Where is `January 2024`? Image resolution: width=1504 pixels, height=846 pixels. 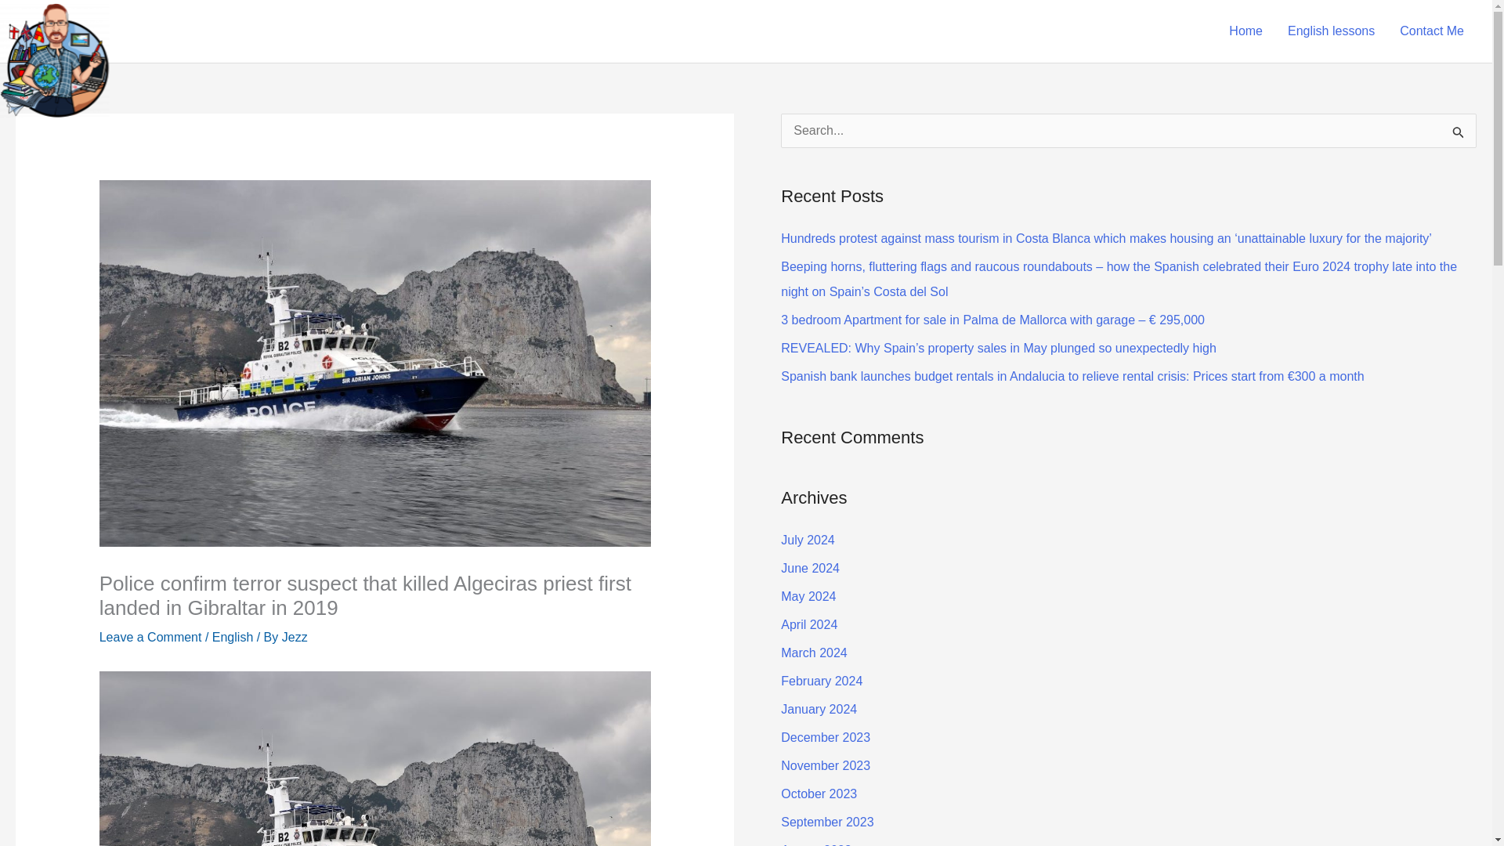 January 2024 is located at coordinates (819, 709).